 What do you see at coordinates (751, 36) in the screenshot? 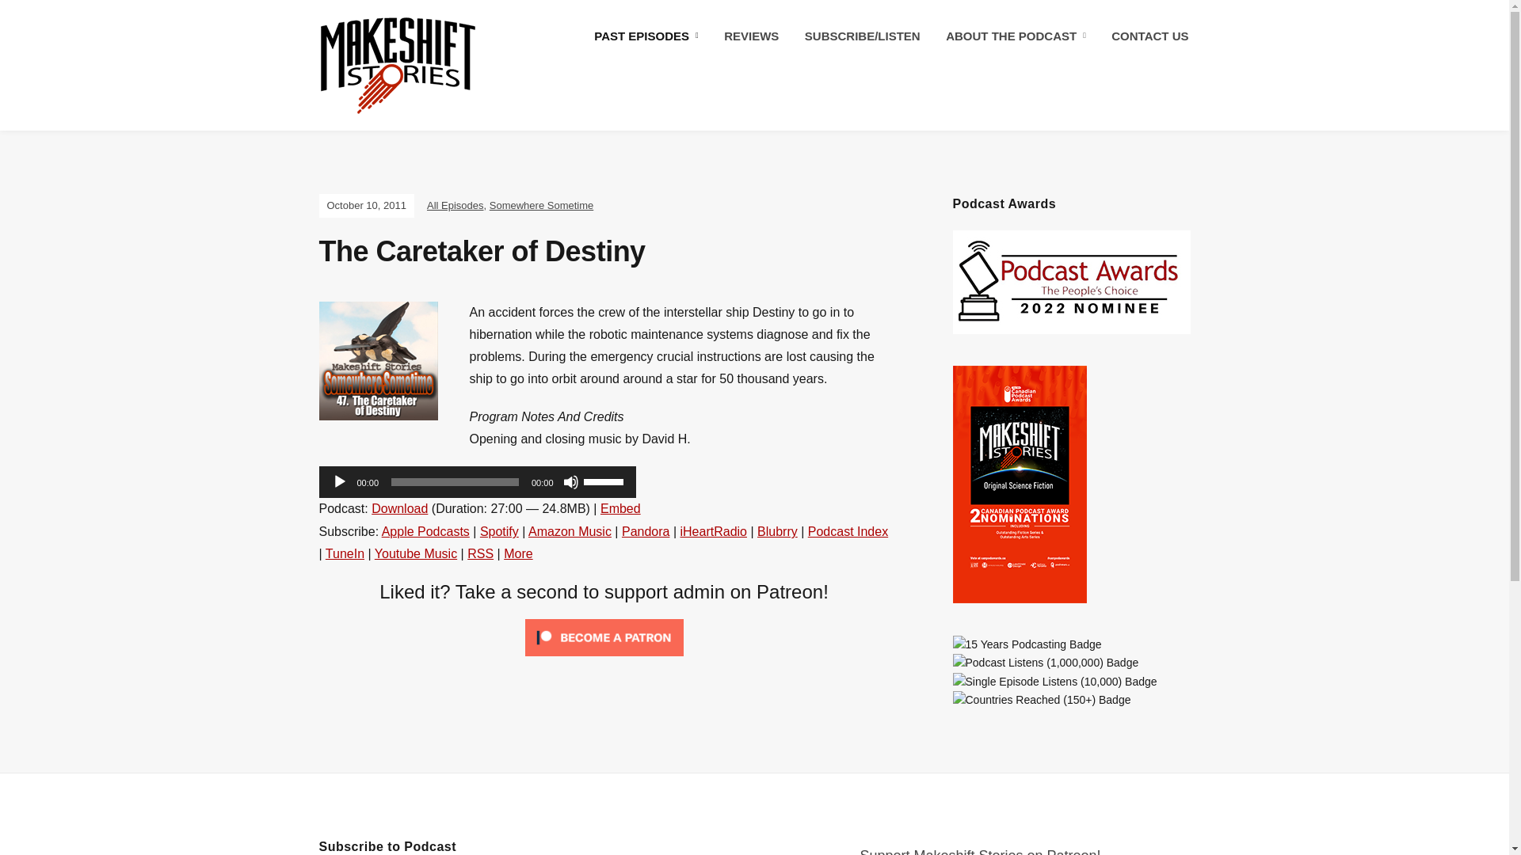
I see `REVIEWS` at bounding box center [751, 36].